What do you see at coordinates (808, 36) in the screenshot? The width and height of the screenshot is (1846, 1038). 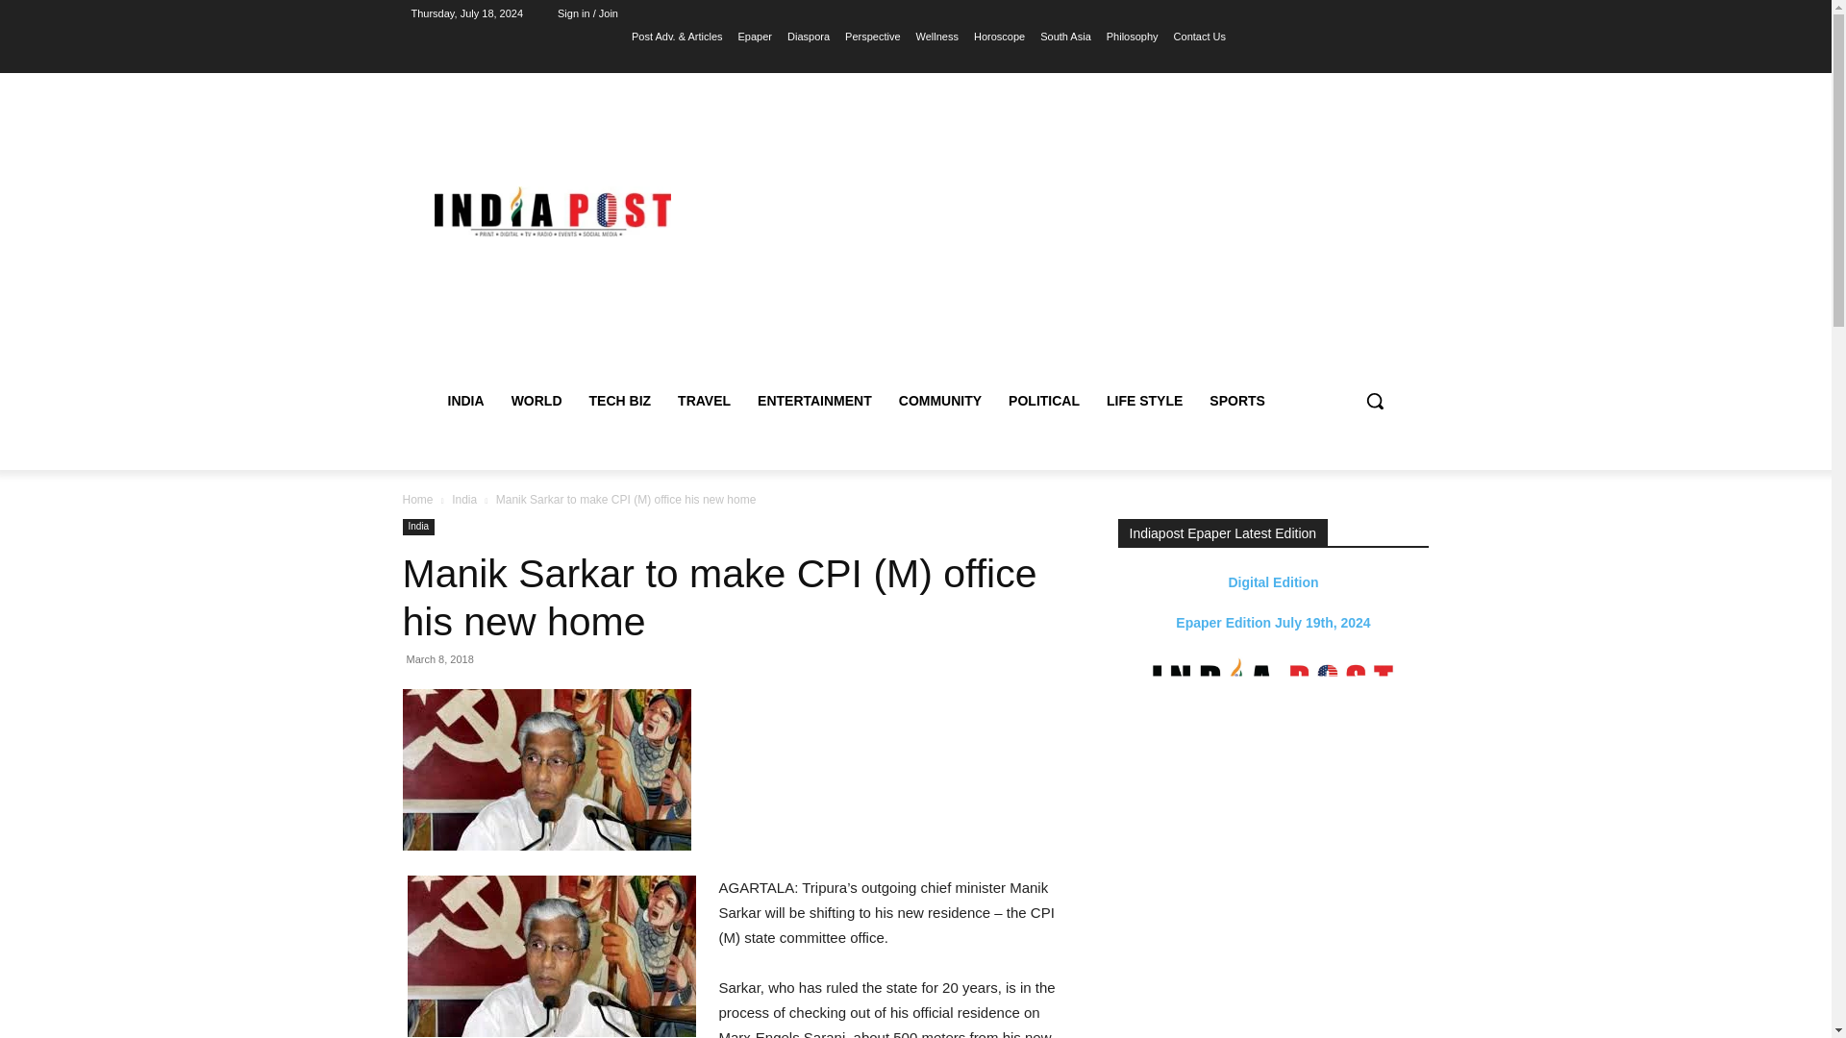 I see `Diaspora` at bounding box center [808, 36].